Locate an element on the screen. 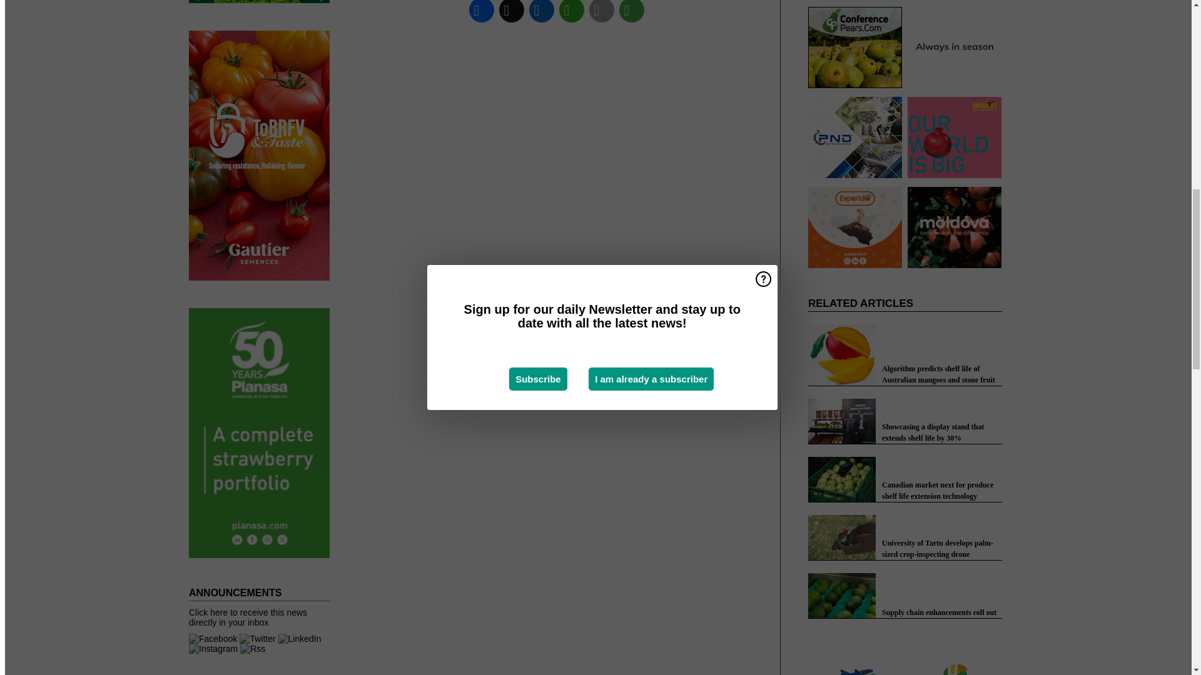 The height and width of the screenshot is (675, 1201). Email This is located at coordinates (602, 12).